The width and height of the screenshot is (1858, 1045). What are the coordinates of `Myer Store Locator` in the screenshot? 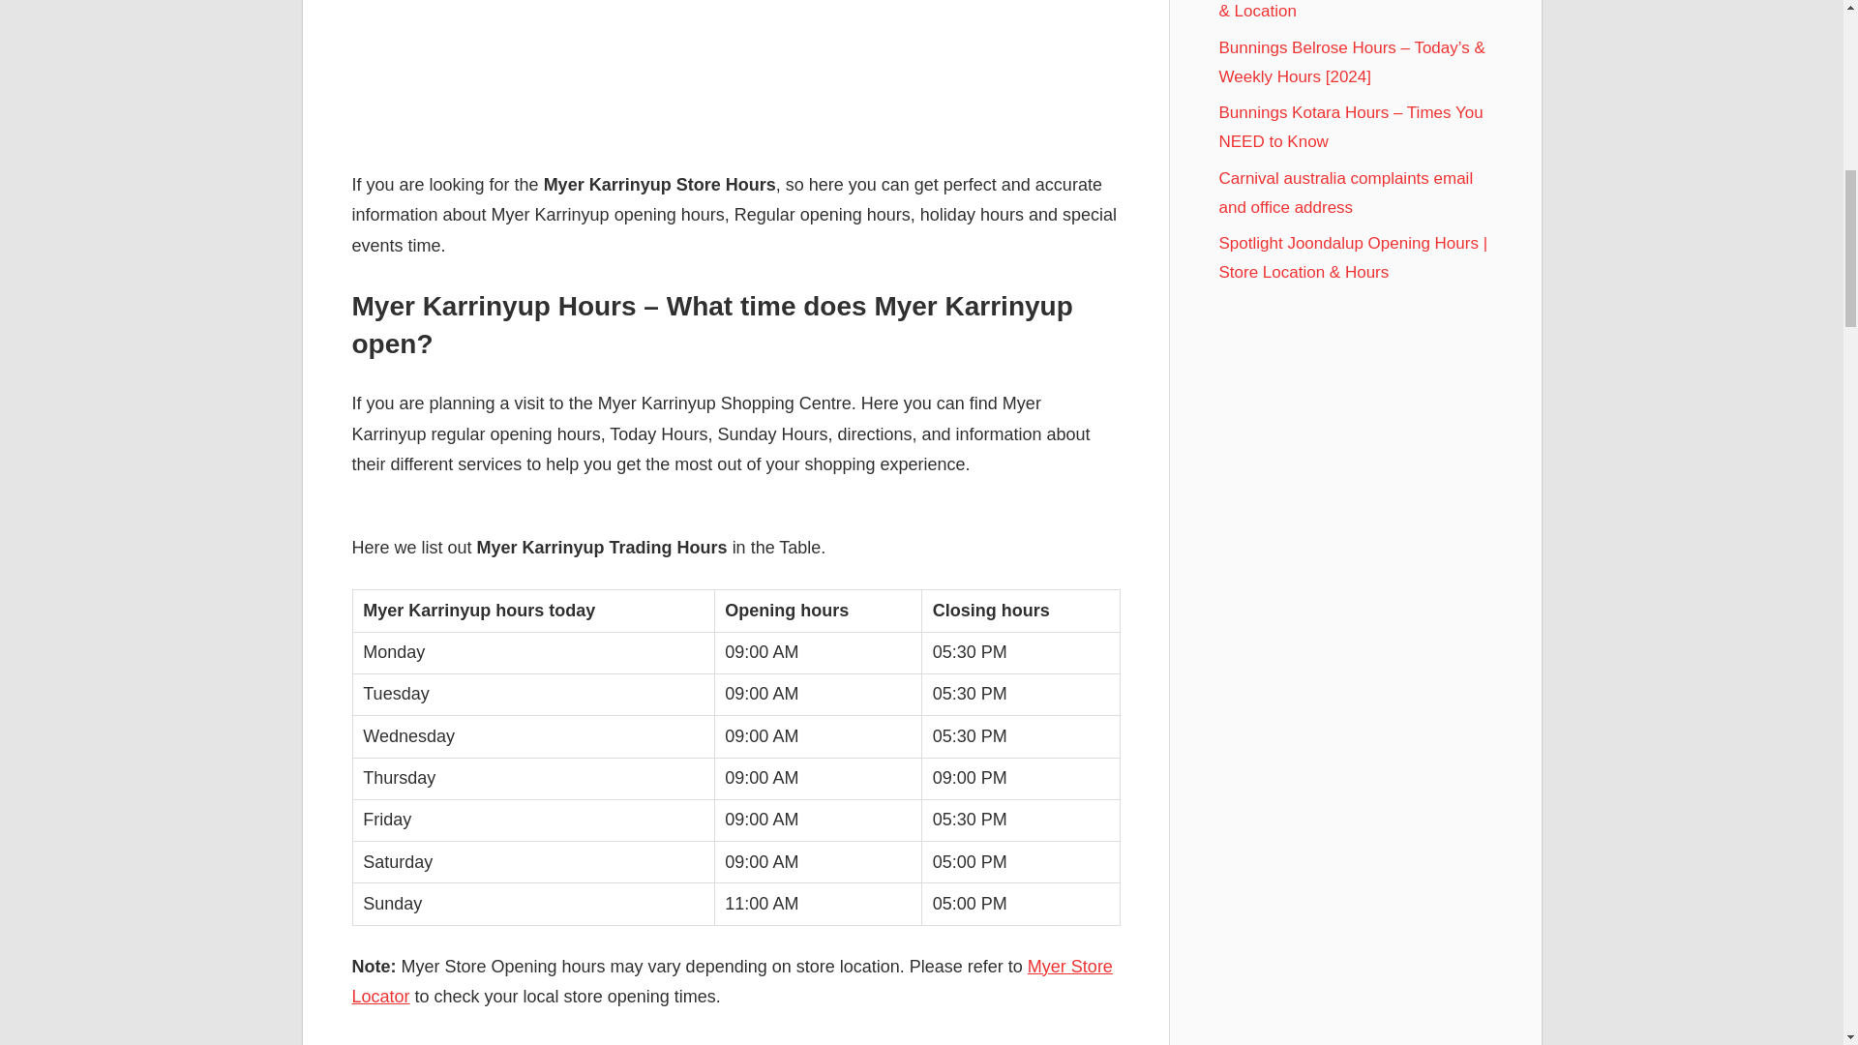 It's located at (733, 982).